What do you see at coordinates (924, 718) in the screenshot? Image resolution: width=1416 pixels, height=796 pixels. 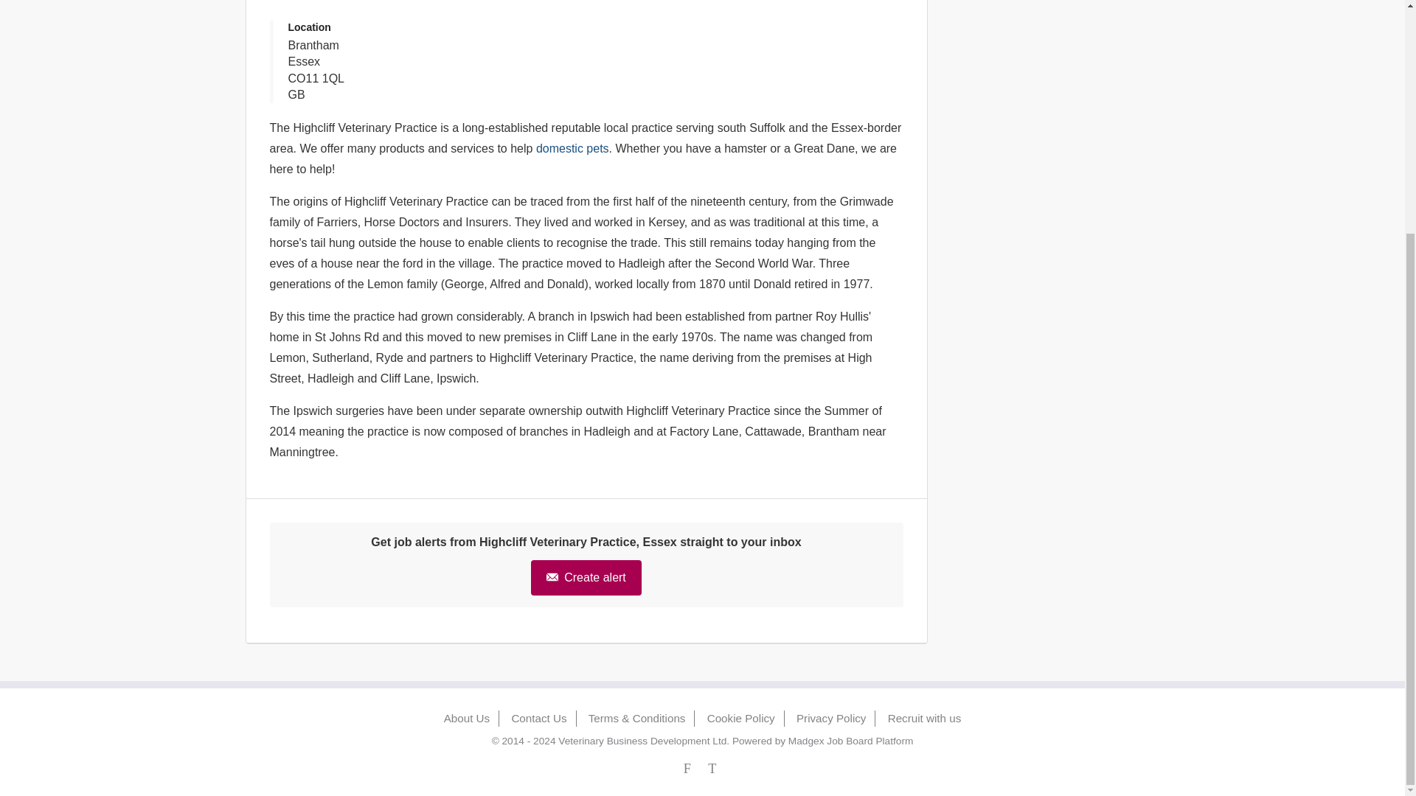 I see `Recruit with us` at bounding box center [924, 718].